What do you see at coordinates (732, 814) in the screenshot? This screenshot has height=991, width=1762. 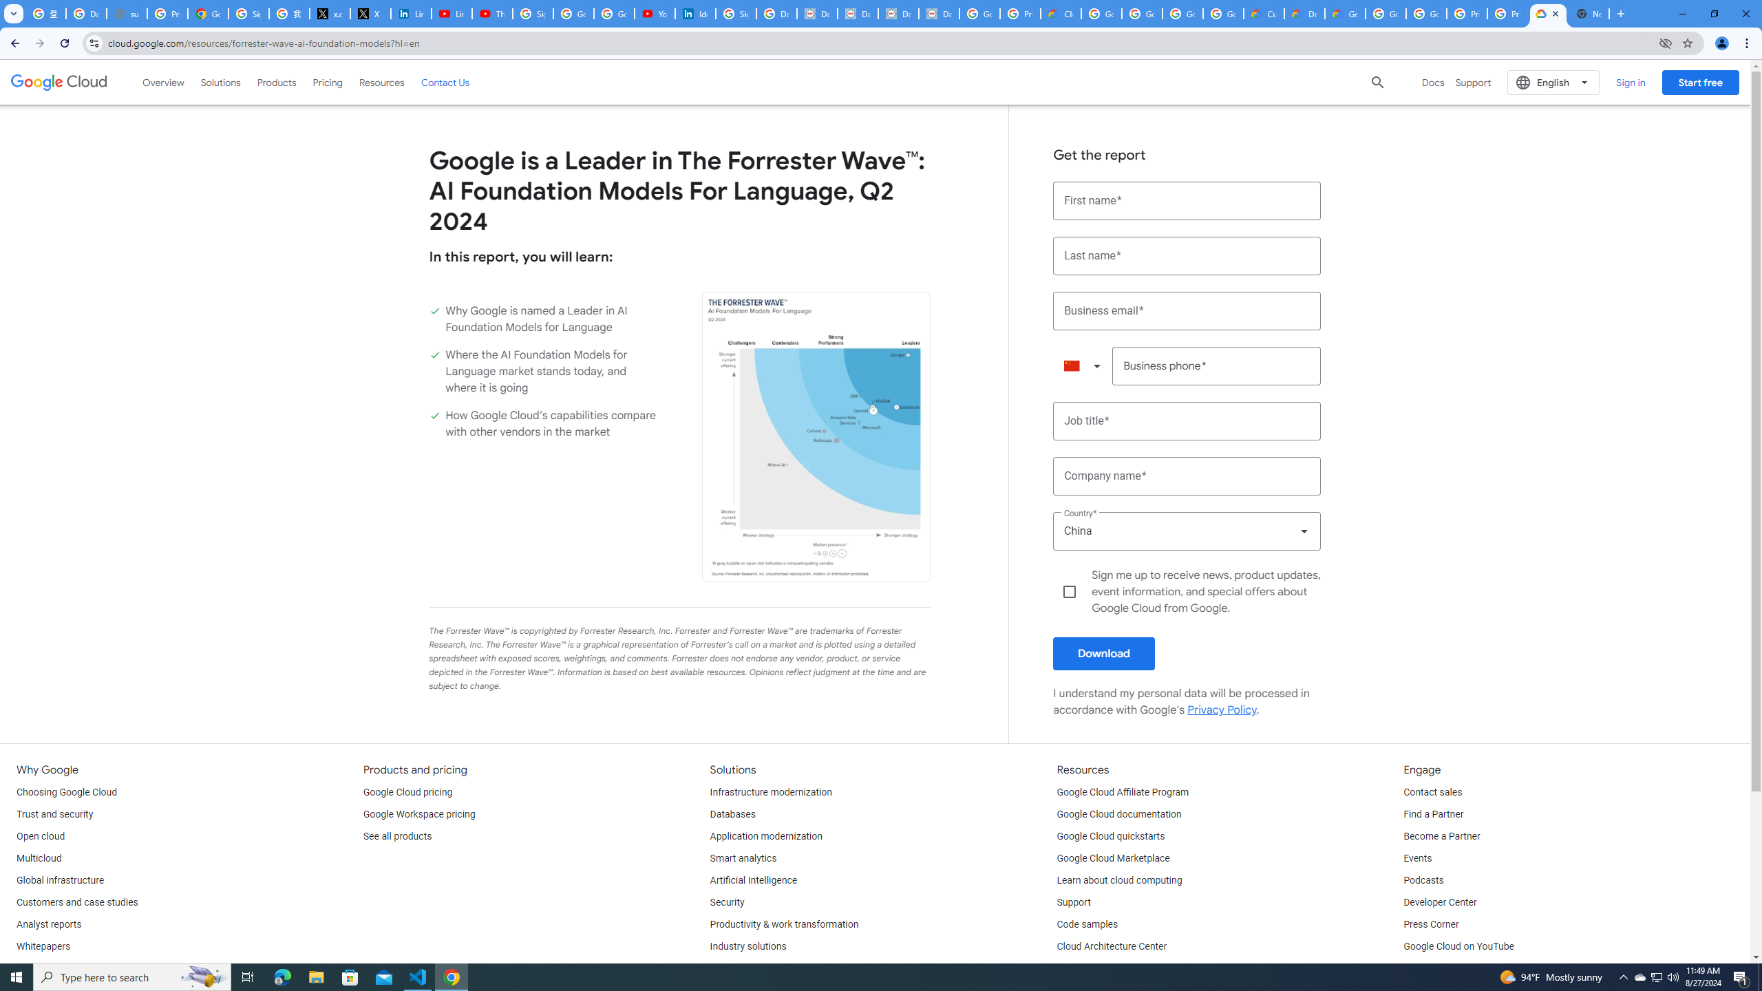 I see `Databases` at bounding box center [732, 814].